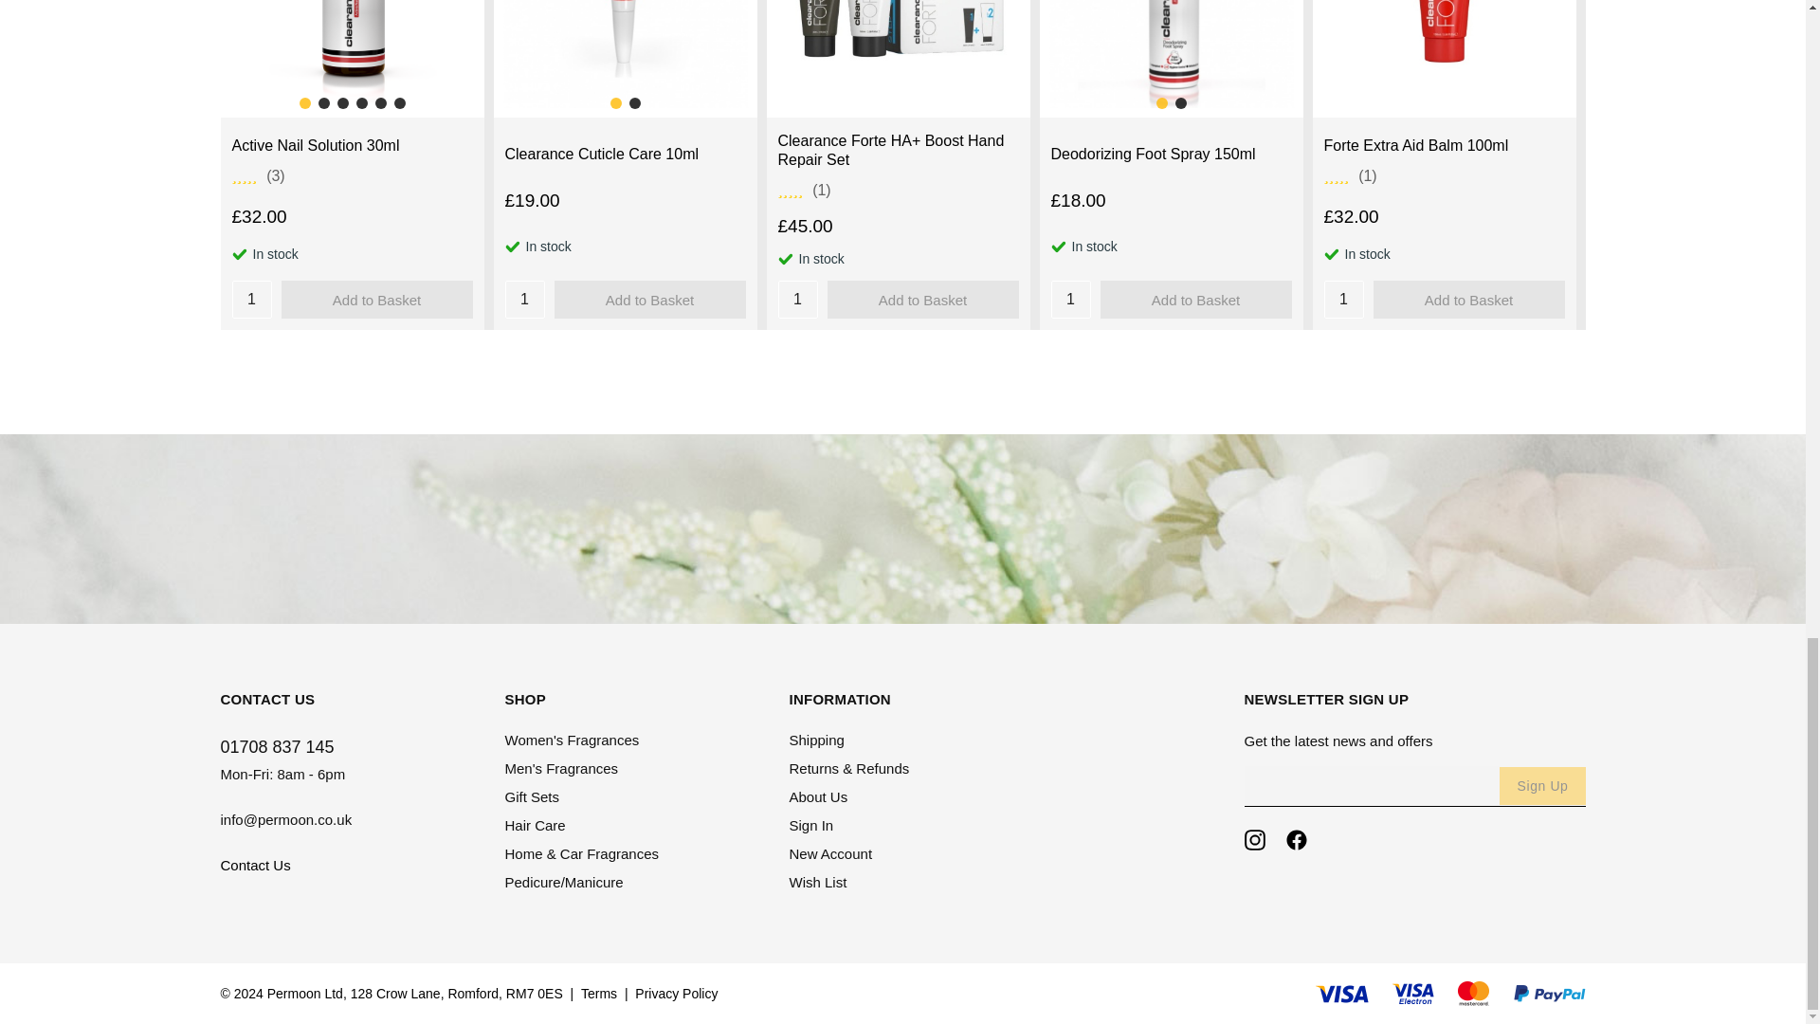 This screenshot has height=1024, width=1820. Describe the element at coordinates (238, 254) in the screenshot. I see `In stock` at that location.